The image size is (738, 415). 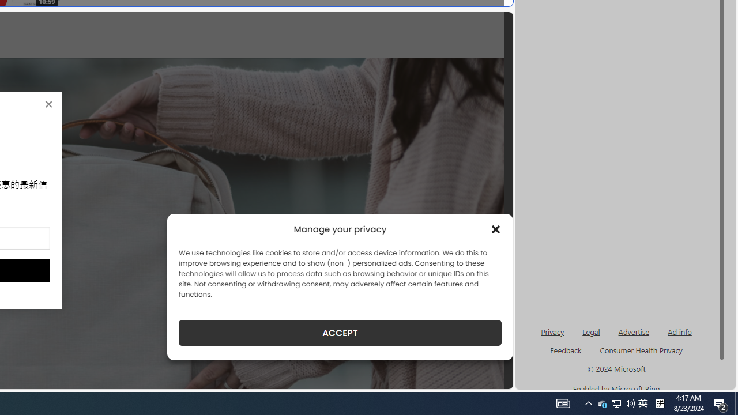 What do you see at coordinates (565, 350) in the screenshot?
I see `AutomationID: sb_feedback` at bounding box center [565, 350].